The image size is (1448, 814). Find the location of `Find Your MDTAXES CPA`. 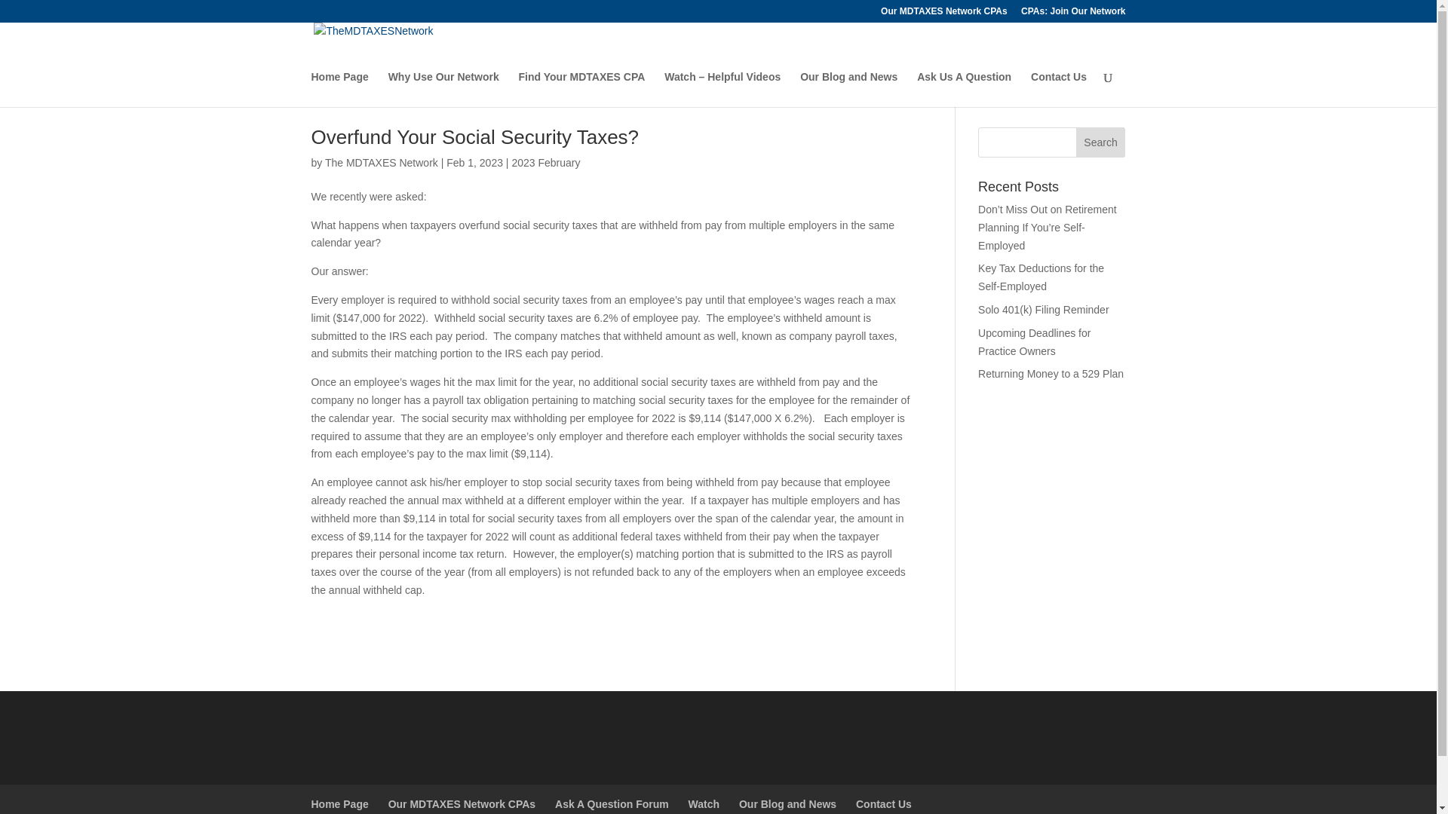

Find Your MDTAXES CPA is located at coordinates (582, 89).